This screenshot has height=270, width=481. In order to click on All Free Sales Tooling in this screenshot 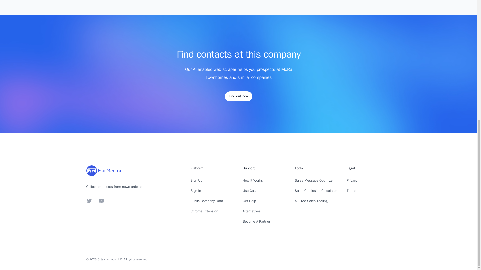, I will do `click(311, 201)`.